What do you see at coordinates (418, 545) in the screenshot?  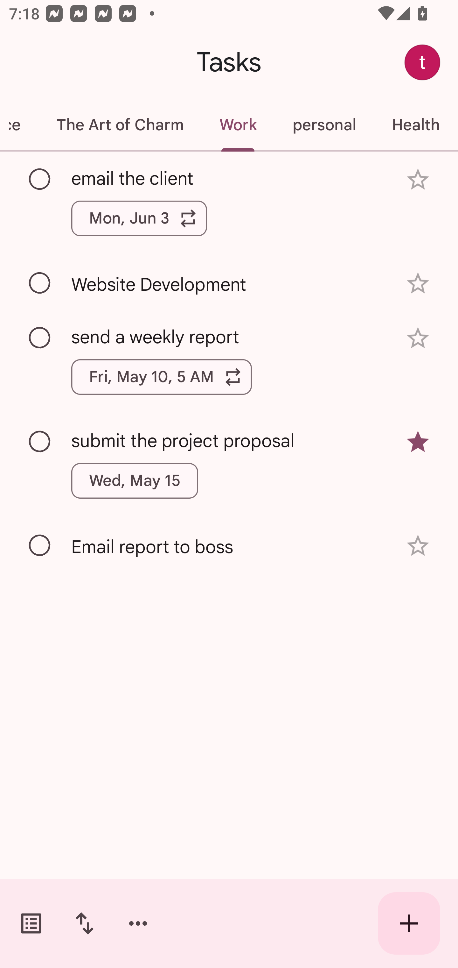 I see `Add star` at bounding box center [418, 545].